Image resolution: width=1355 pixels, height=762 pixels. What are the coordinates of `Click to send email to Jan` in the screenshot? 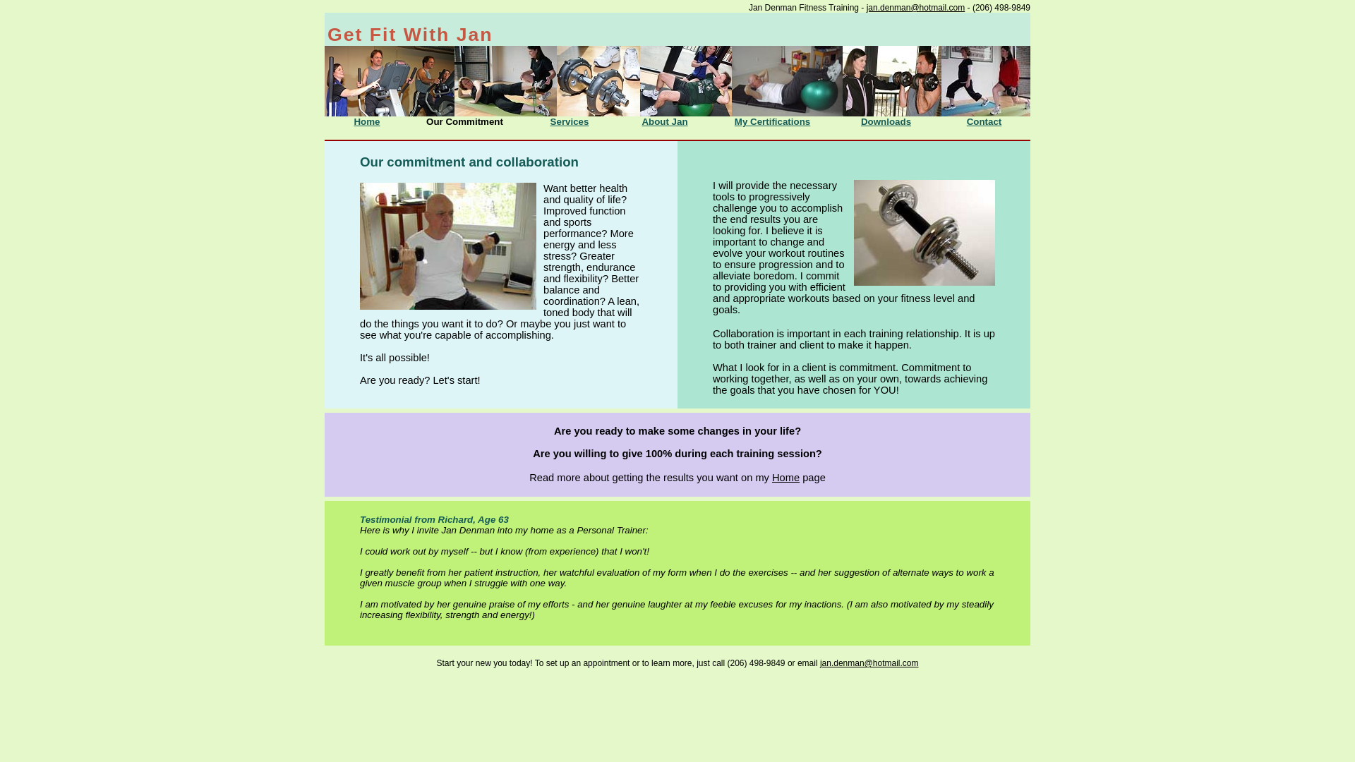 It's located at (916, 8).